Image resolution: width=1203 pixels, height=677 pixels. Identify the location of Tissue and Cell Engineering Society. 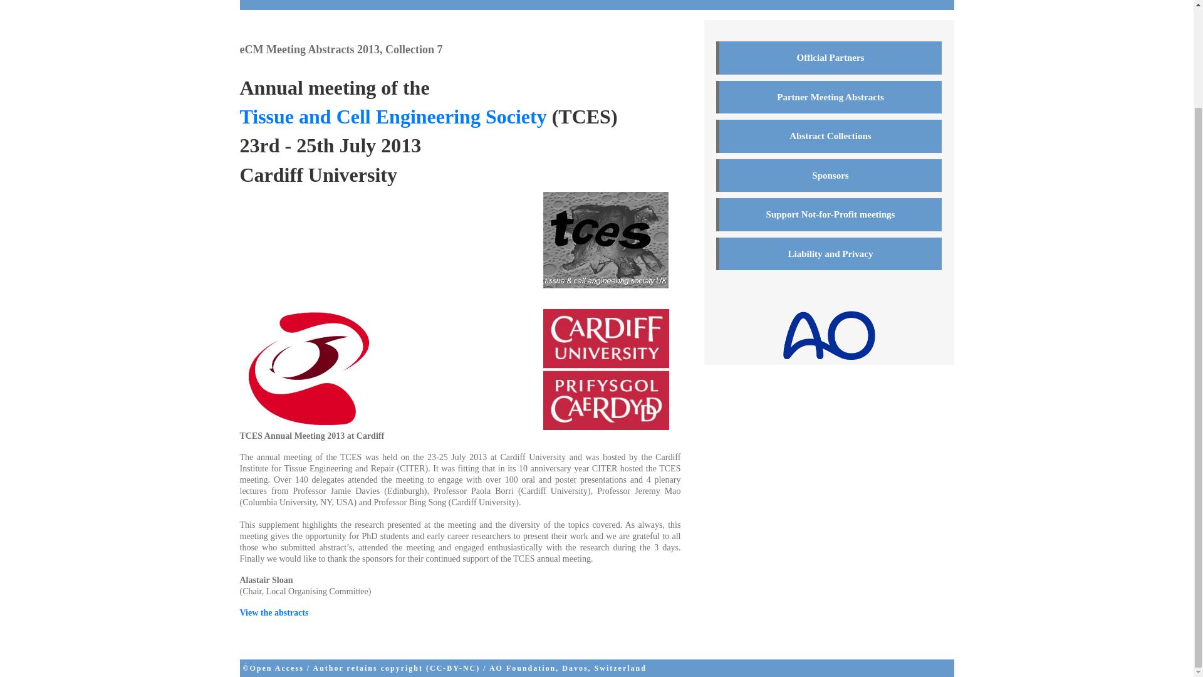
(392, 117).